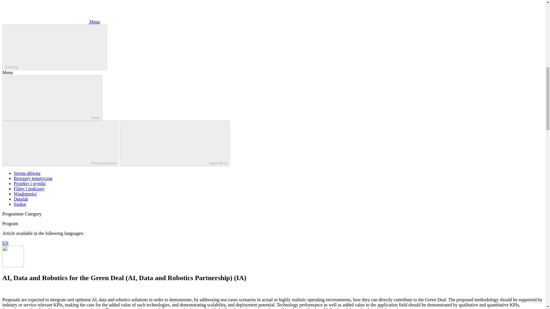 The image size is (550, 309). I want to click on Back, so click(52, 98).